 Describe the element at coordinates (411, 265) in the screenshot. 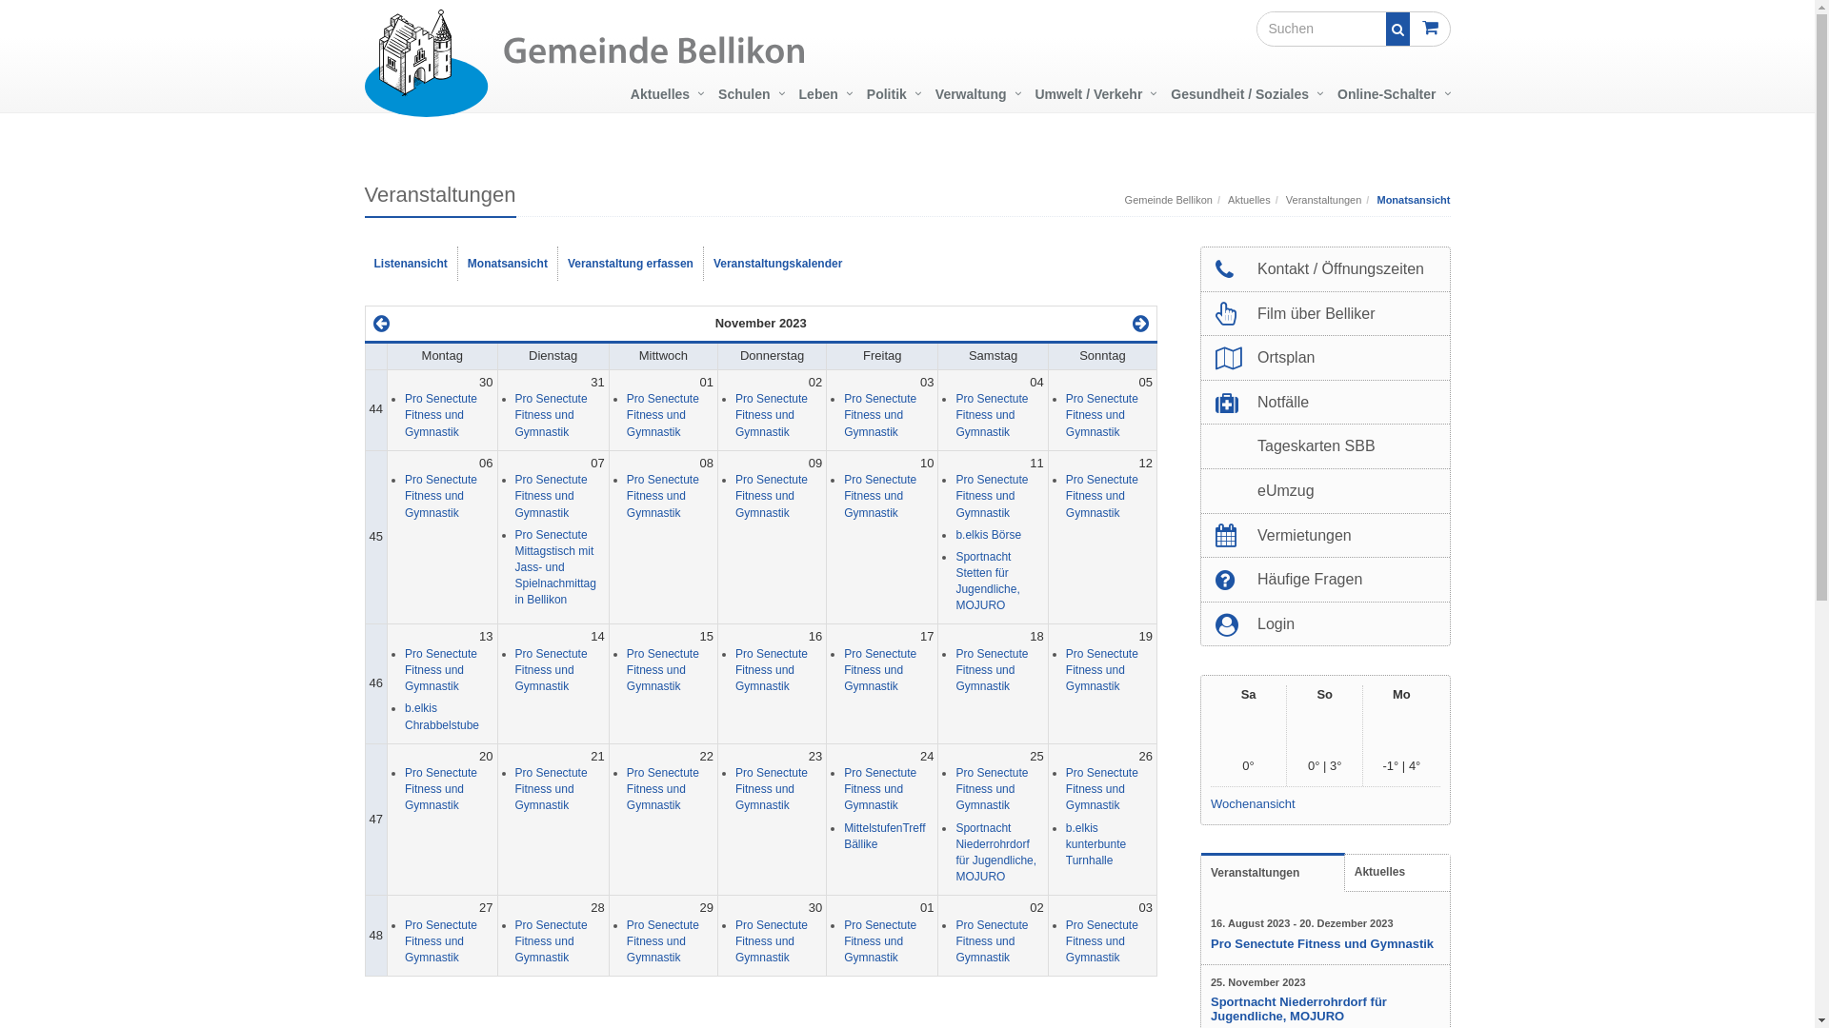

I see `Listenansicht` at that location.